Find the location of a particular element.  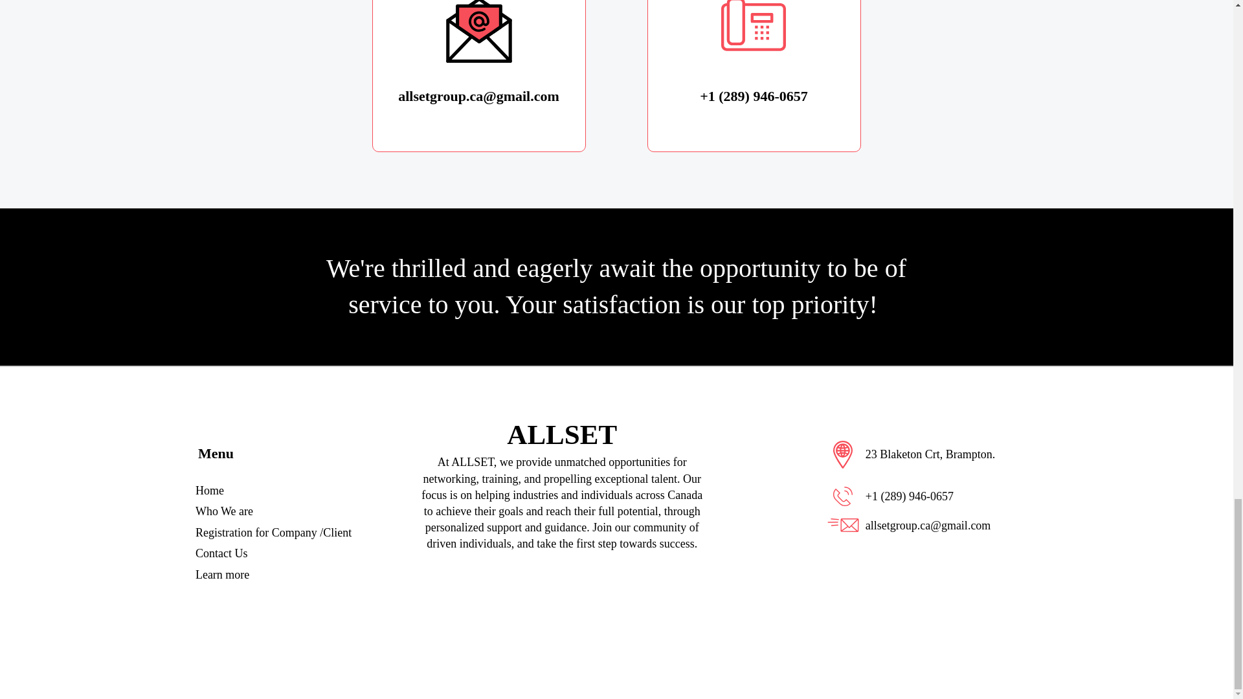

ALLSET is located at coordinates (562, 435).